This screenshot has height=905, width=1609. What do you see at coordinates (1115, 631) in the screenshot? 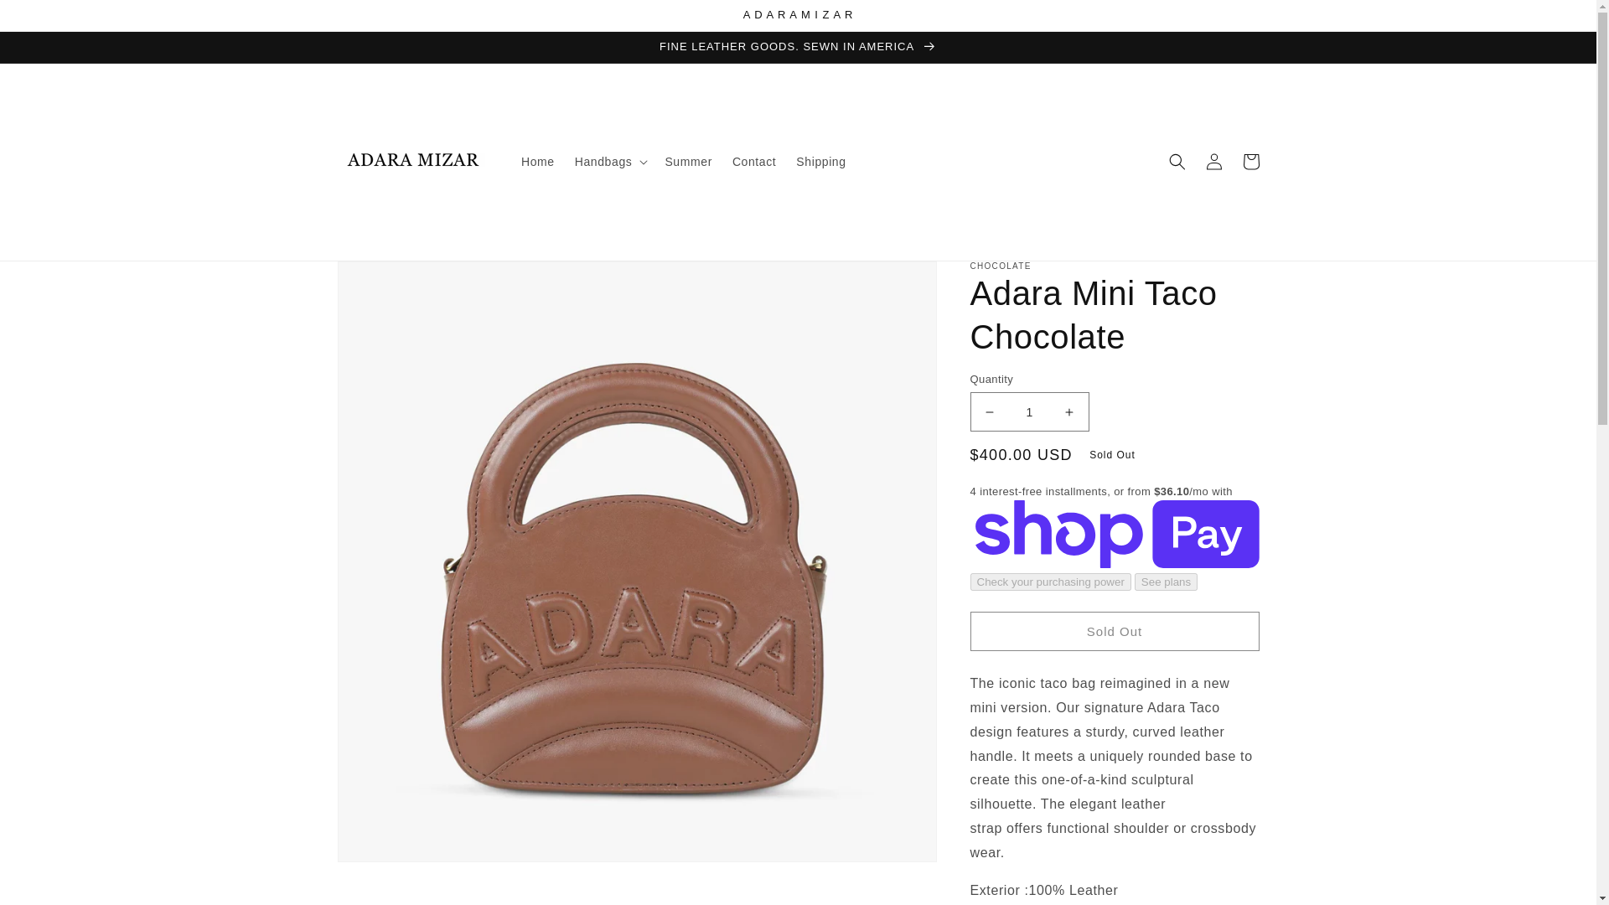
I see `Sold Out` at bounding box center [1115, 631].